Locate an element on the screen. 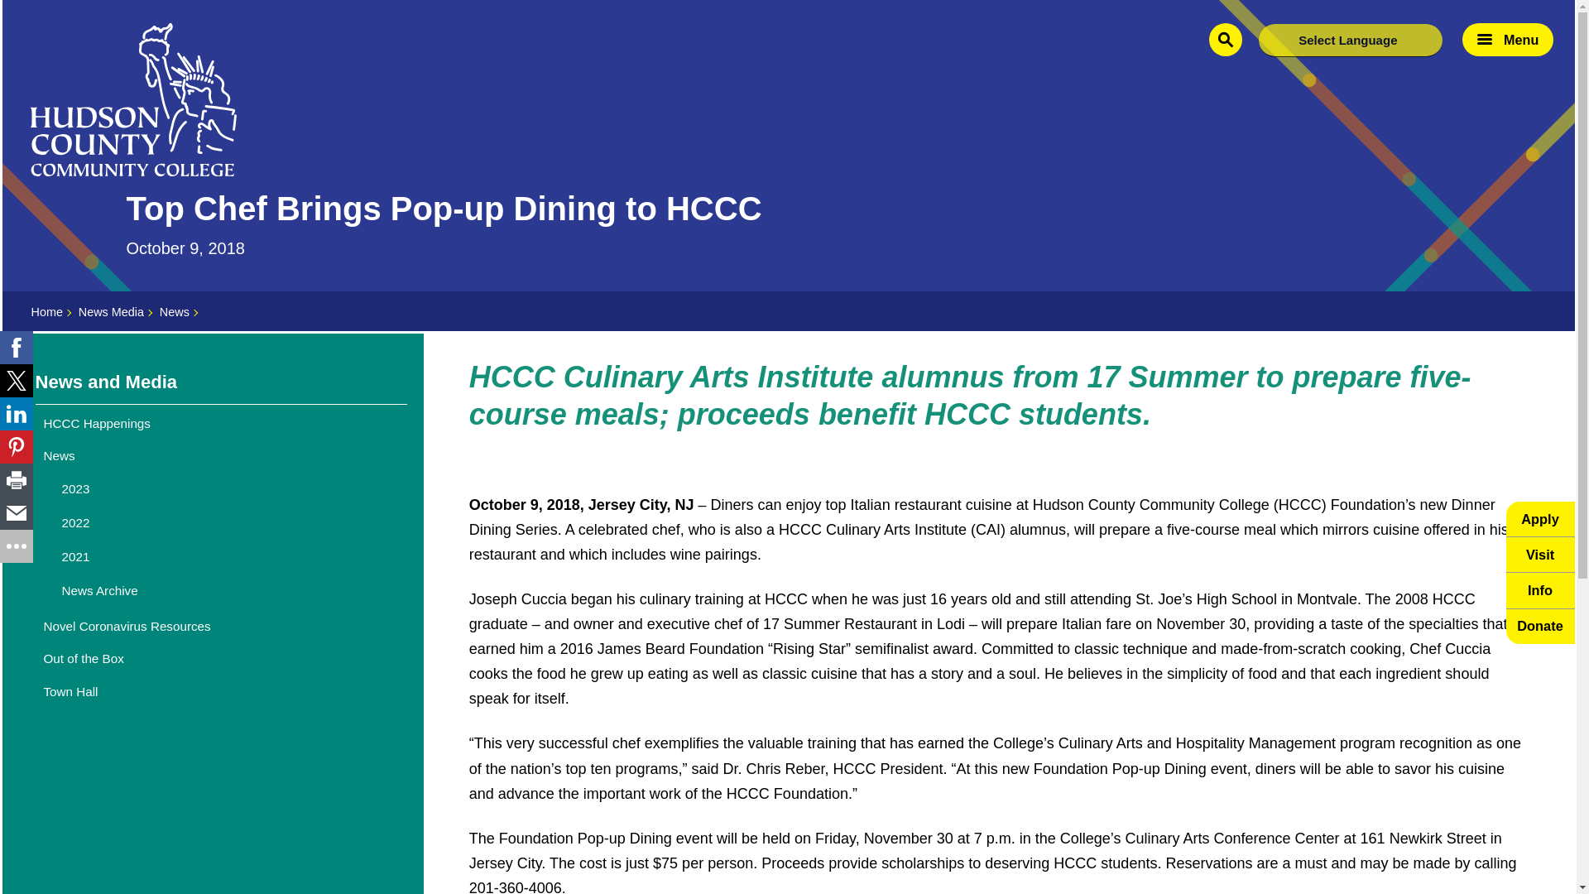 This screenshot has height=894, width=1589. Print is located at coordinates (17, 480).